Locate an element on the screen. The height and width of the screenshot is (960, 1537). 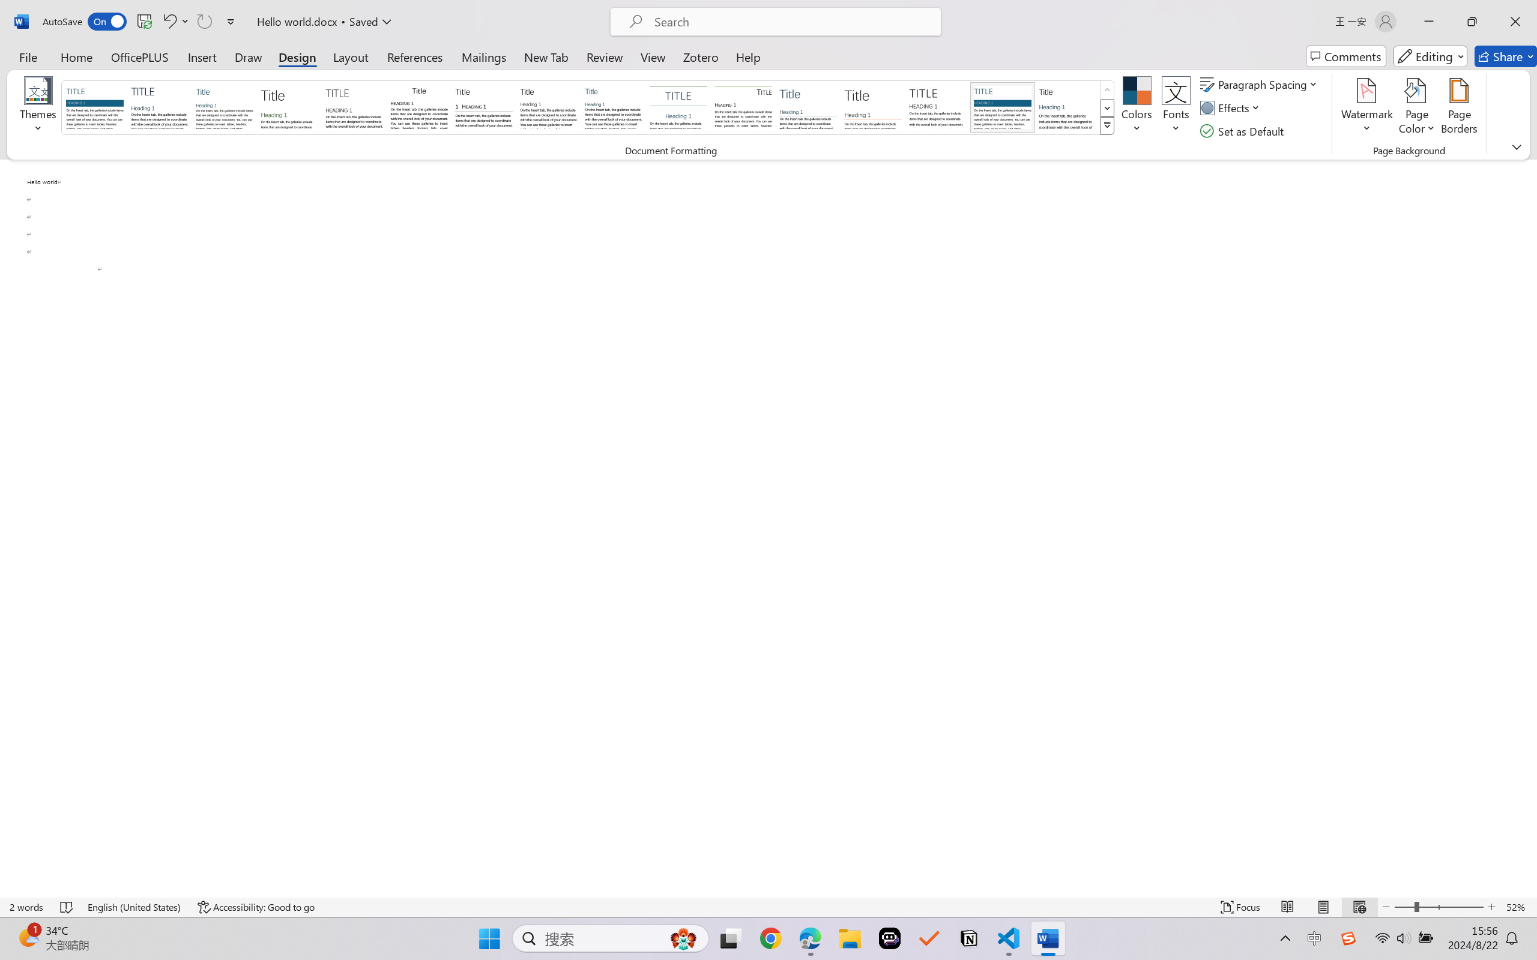
Help is located at coordinates (747, 56).